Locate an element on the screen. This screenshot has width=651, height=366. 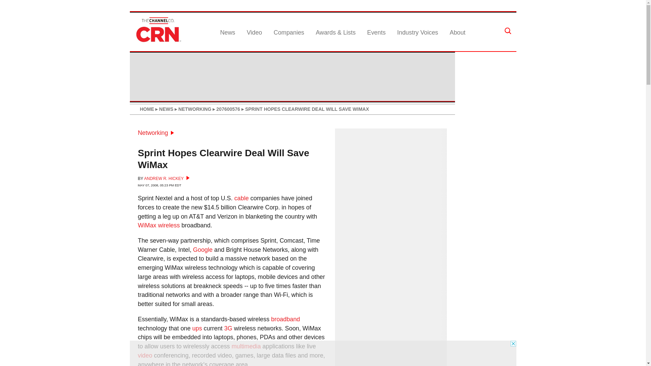
Navigate to homepage is located at coordinates (157, 42).